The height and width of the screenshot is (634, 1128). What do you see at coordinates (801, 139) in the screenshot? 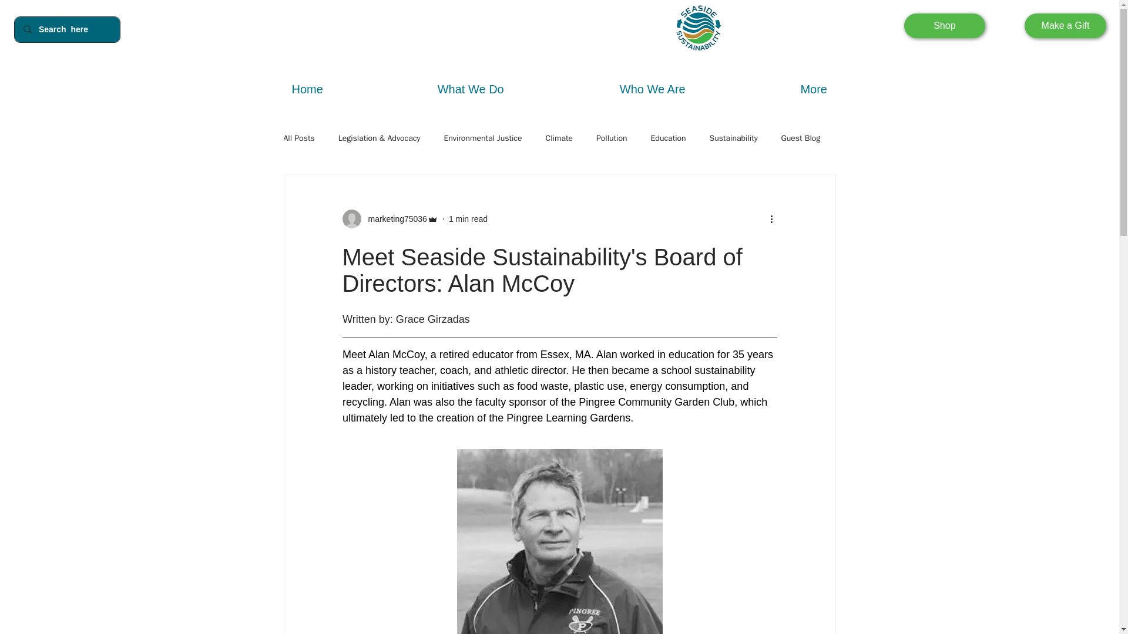
I see `Guest Blog` at bounding box center [801, 139].